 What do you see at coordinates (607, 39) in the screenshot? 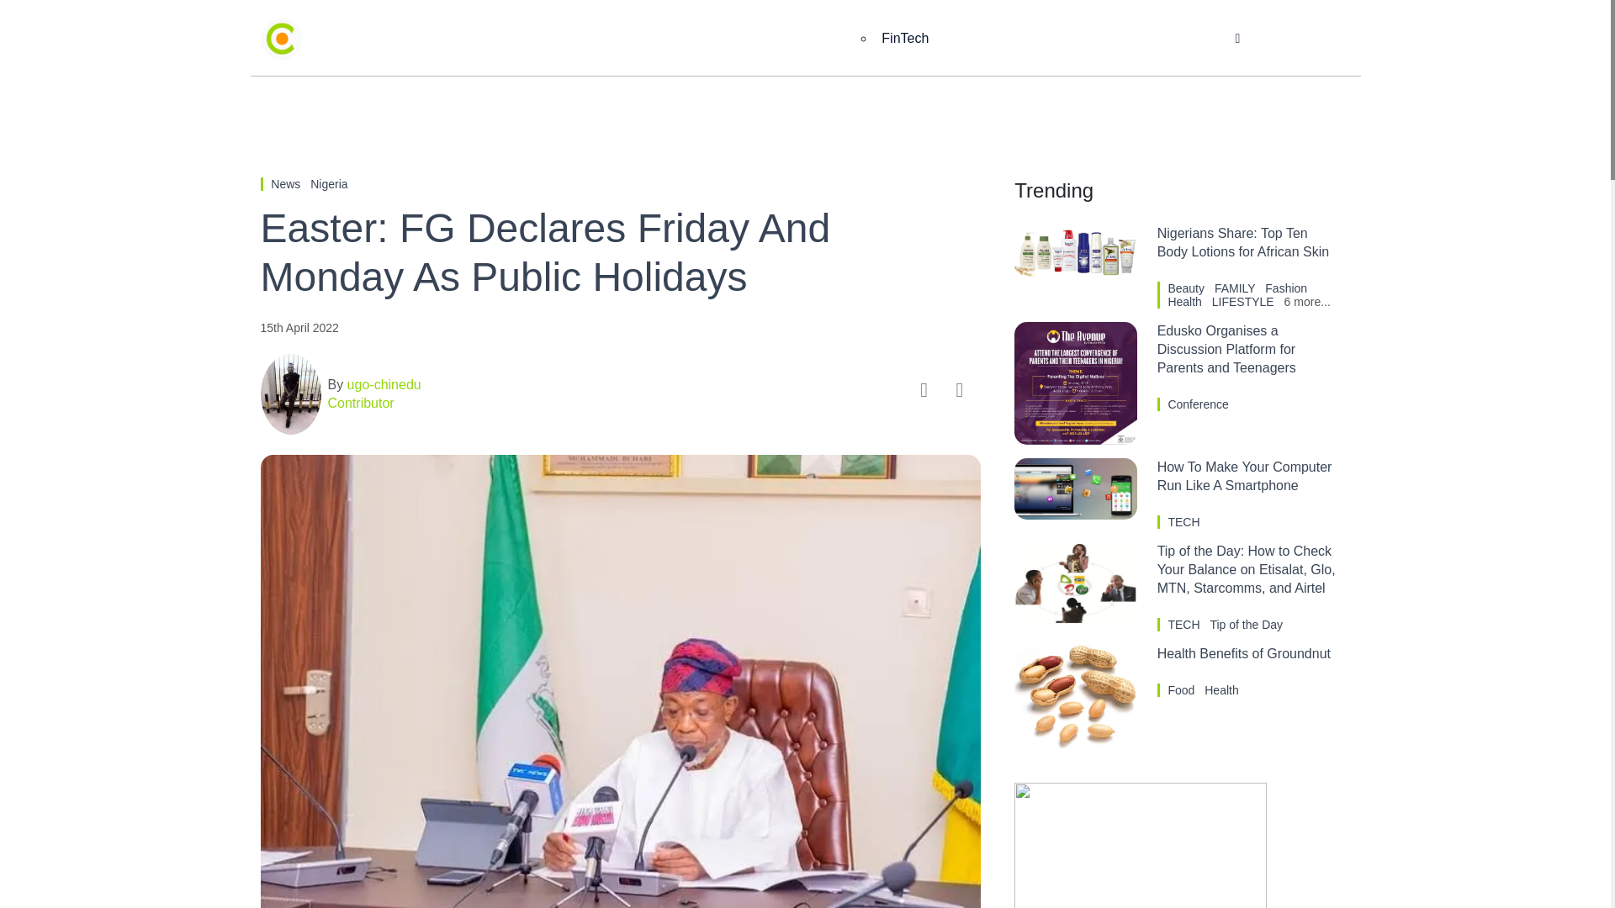
I see `Business` at bounding box center [607, 39].